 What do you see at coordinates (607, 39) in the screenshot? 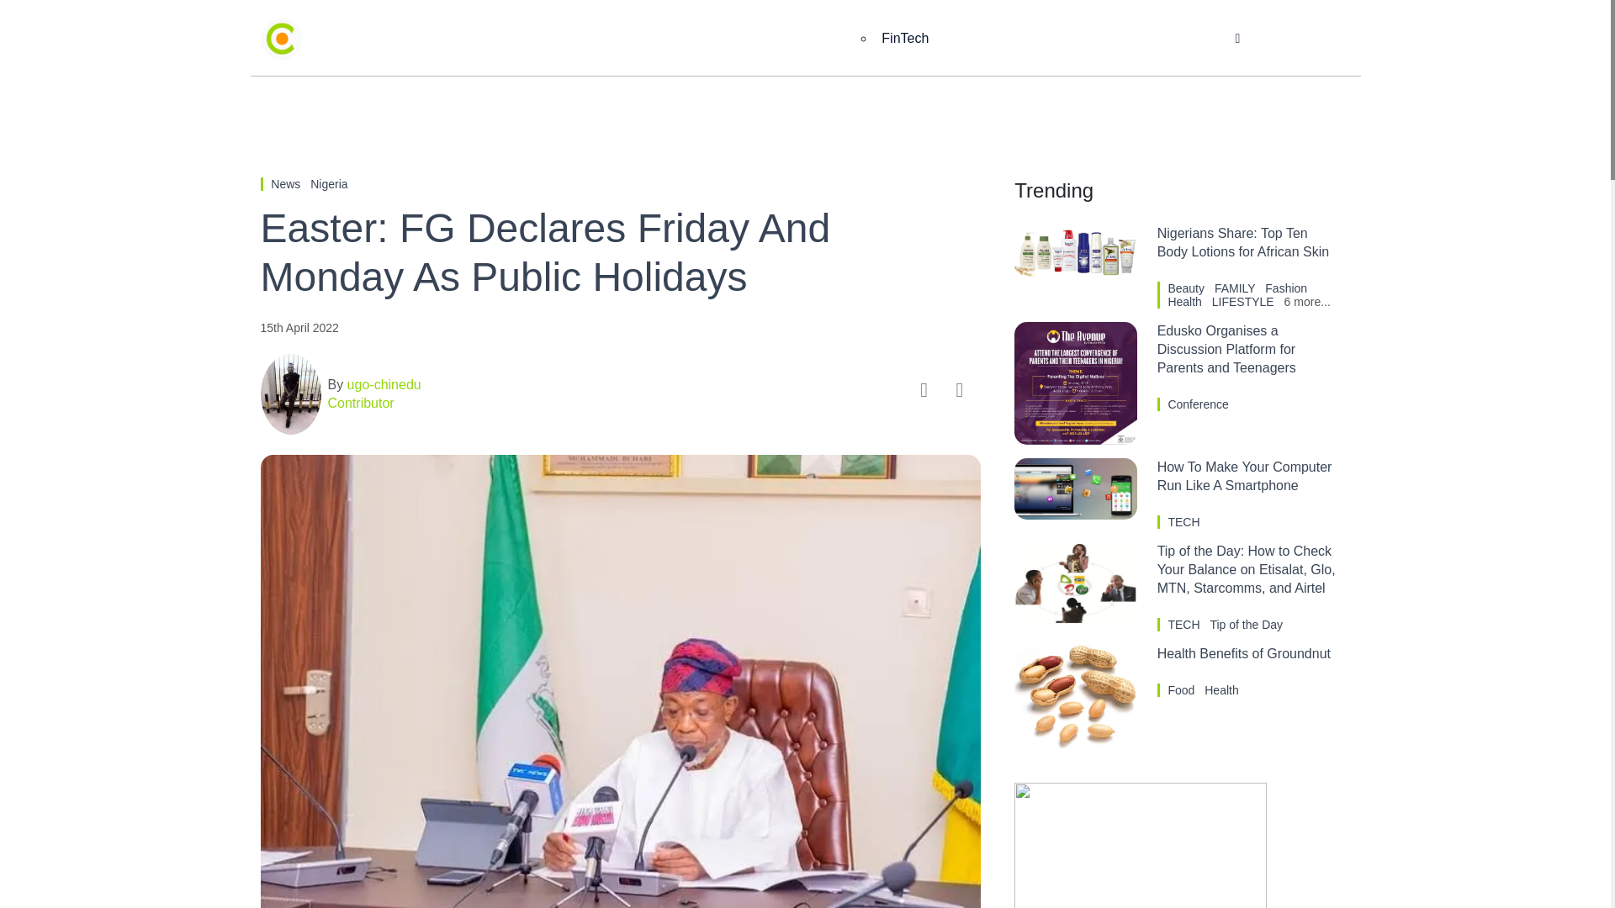
I see `Business` at bounding box center [607, 39].